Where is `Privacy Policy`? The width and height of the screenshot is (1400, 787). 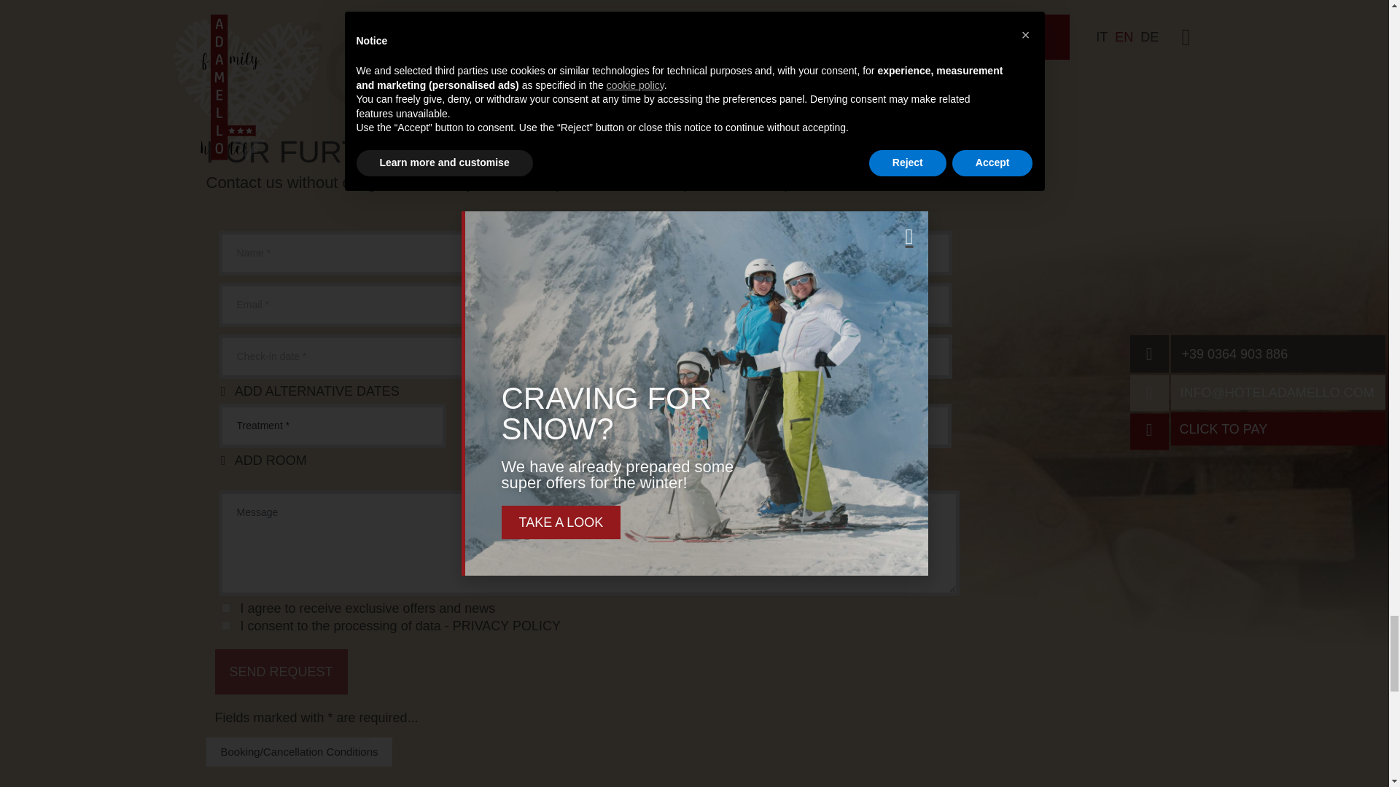
Privacy Policy is located at coordinates (506, 625).